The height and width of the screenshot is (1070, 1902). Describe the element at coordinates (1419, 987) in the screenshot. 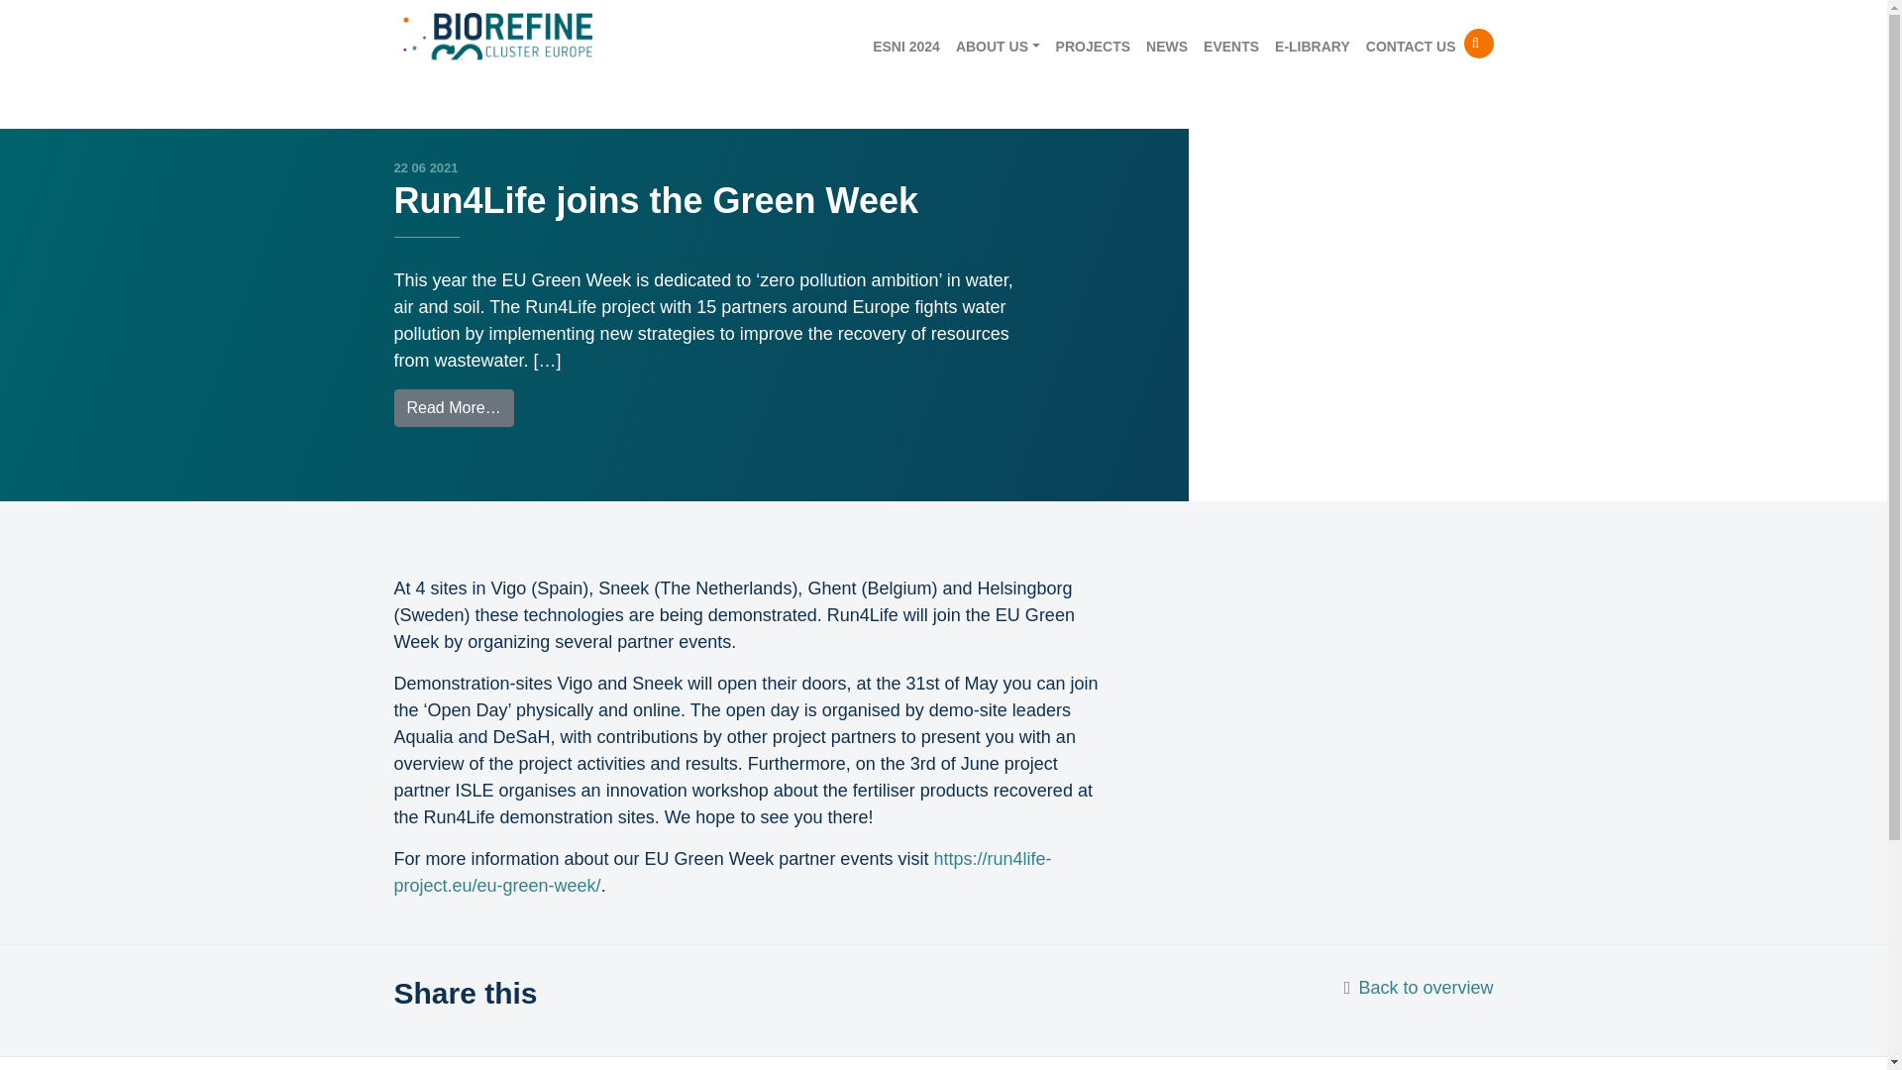

I see `Back to overview` at that location.